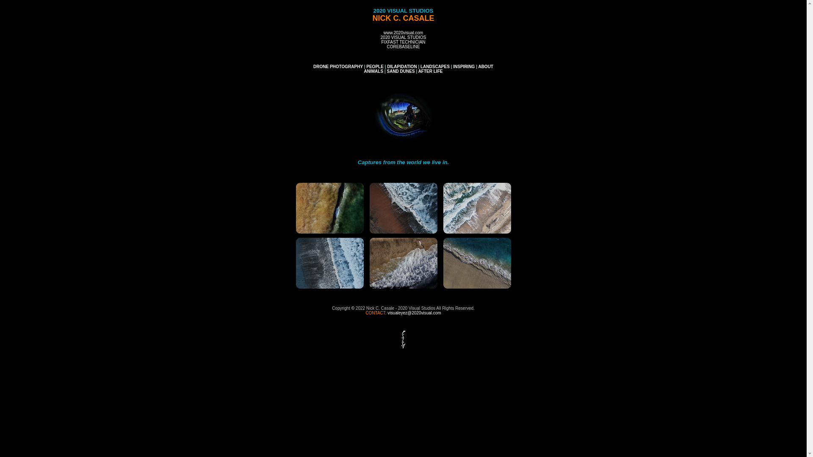  Describe the element at coordinates (401, 67) in the screenshot. I see `DILAPIDATION` at that location.